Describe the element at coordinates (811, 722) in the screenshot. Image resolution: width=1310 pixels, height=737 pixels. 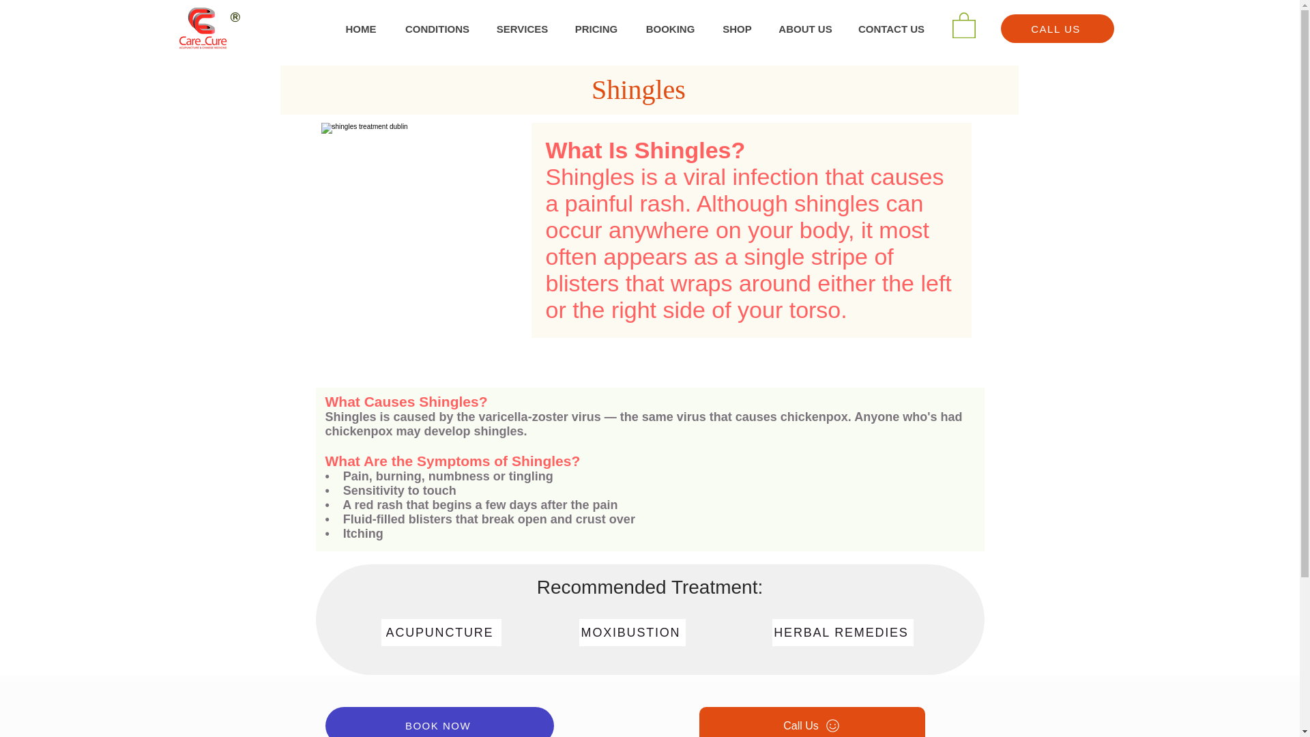
I see `Call Us` at that location.